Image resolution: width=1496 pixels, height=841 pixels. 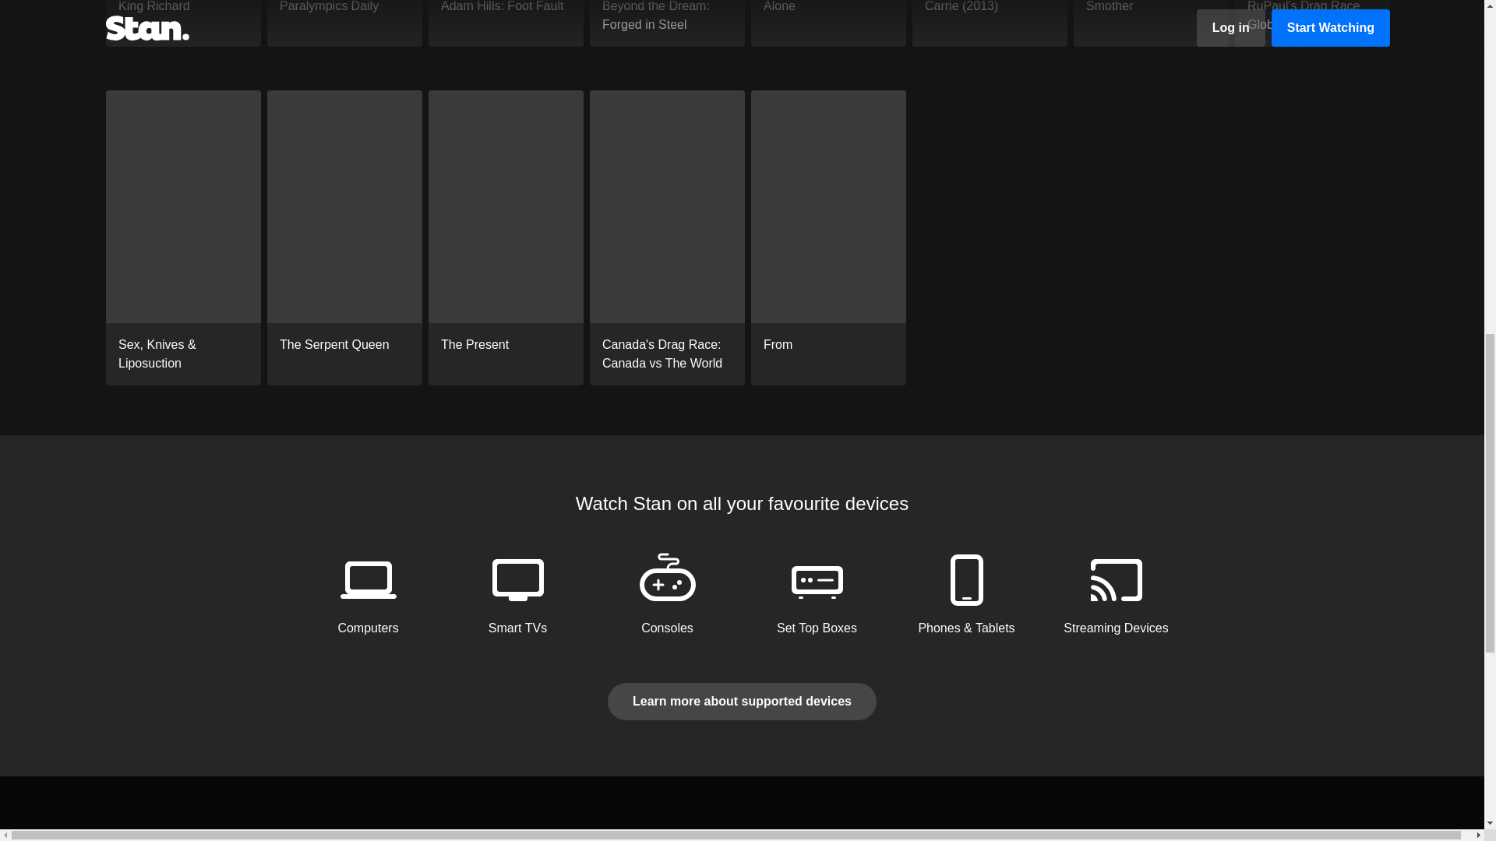 I want to click on King Richard, so click(x=183, y=23).